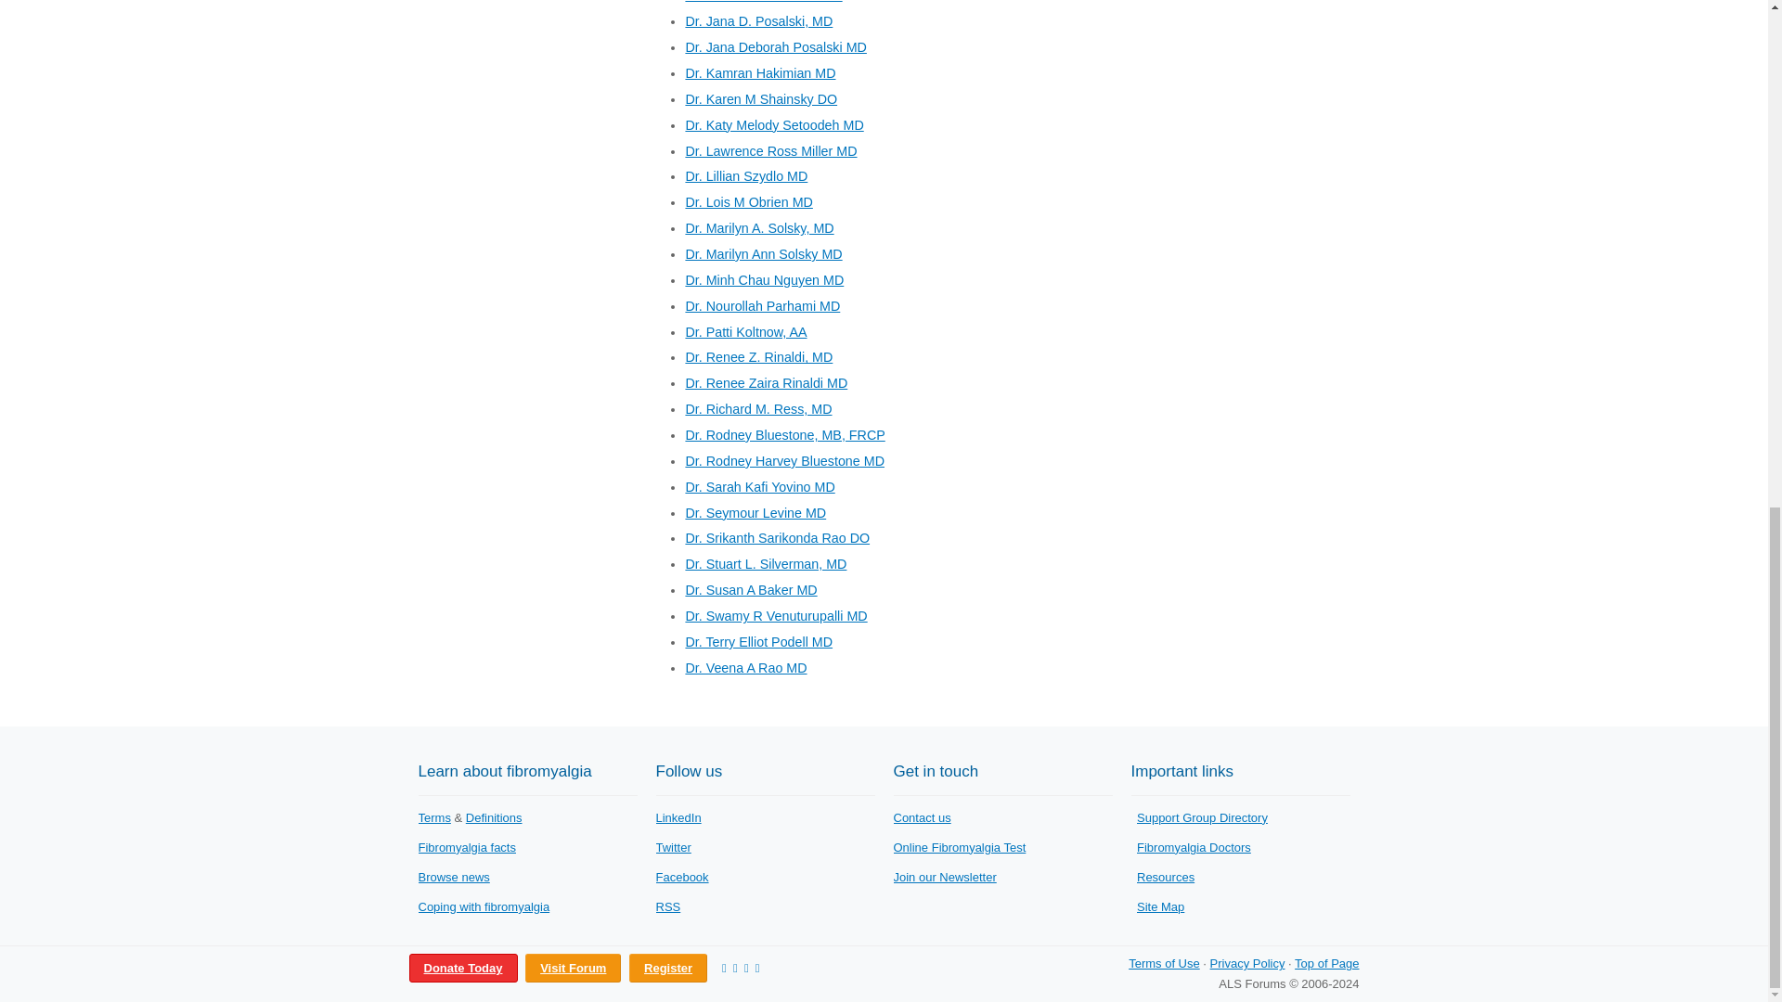  I want to click on Definition listing, so click(494, 816).